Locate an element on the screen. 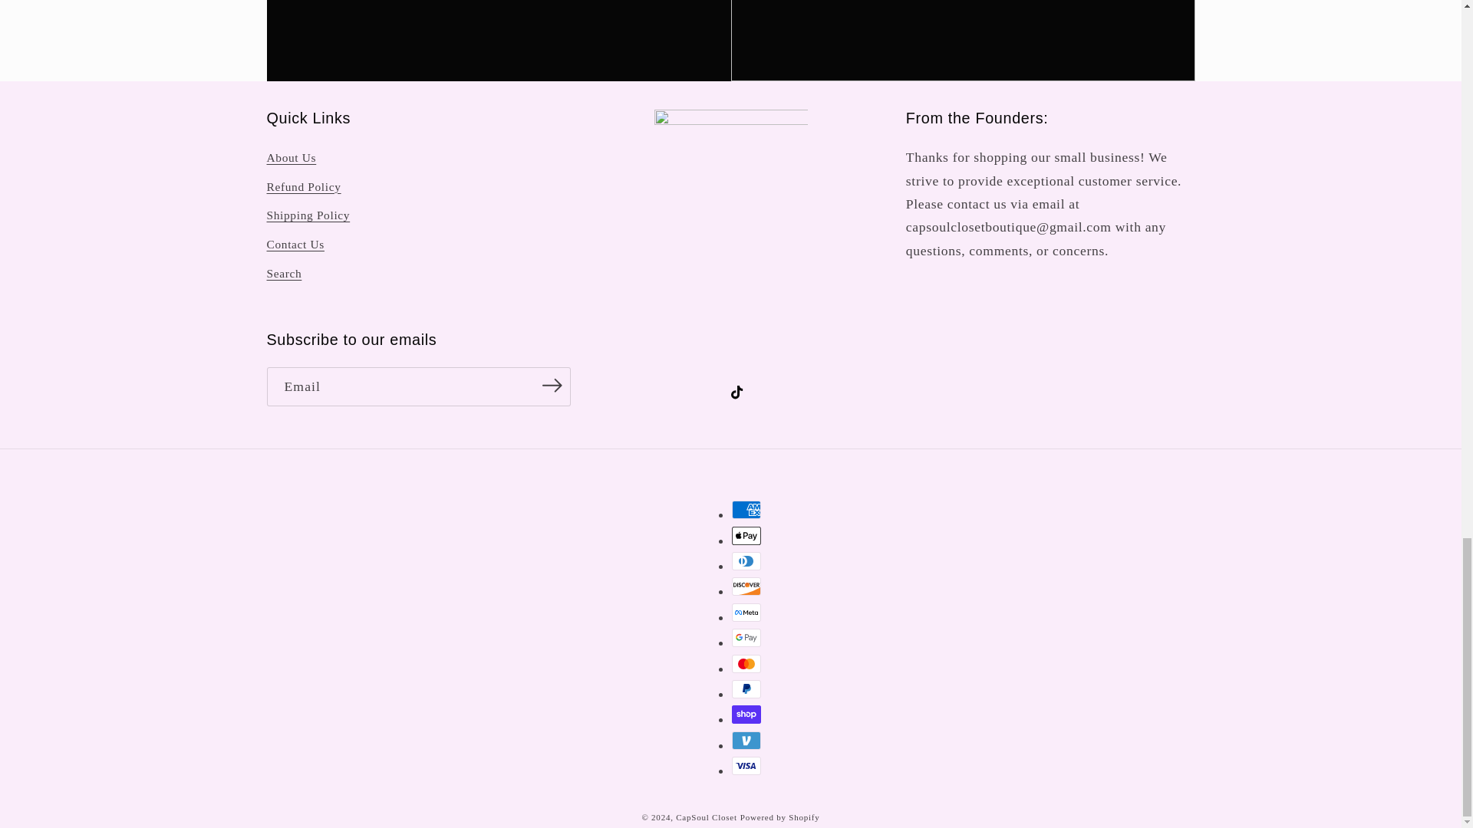 The image size is (1473, 828). Discover is located at coordinates (746, 586).